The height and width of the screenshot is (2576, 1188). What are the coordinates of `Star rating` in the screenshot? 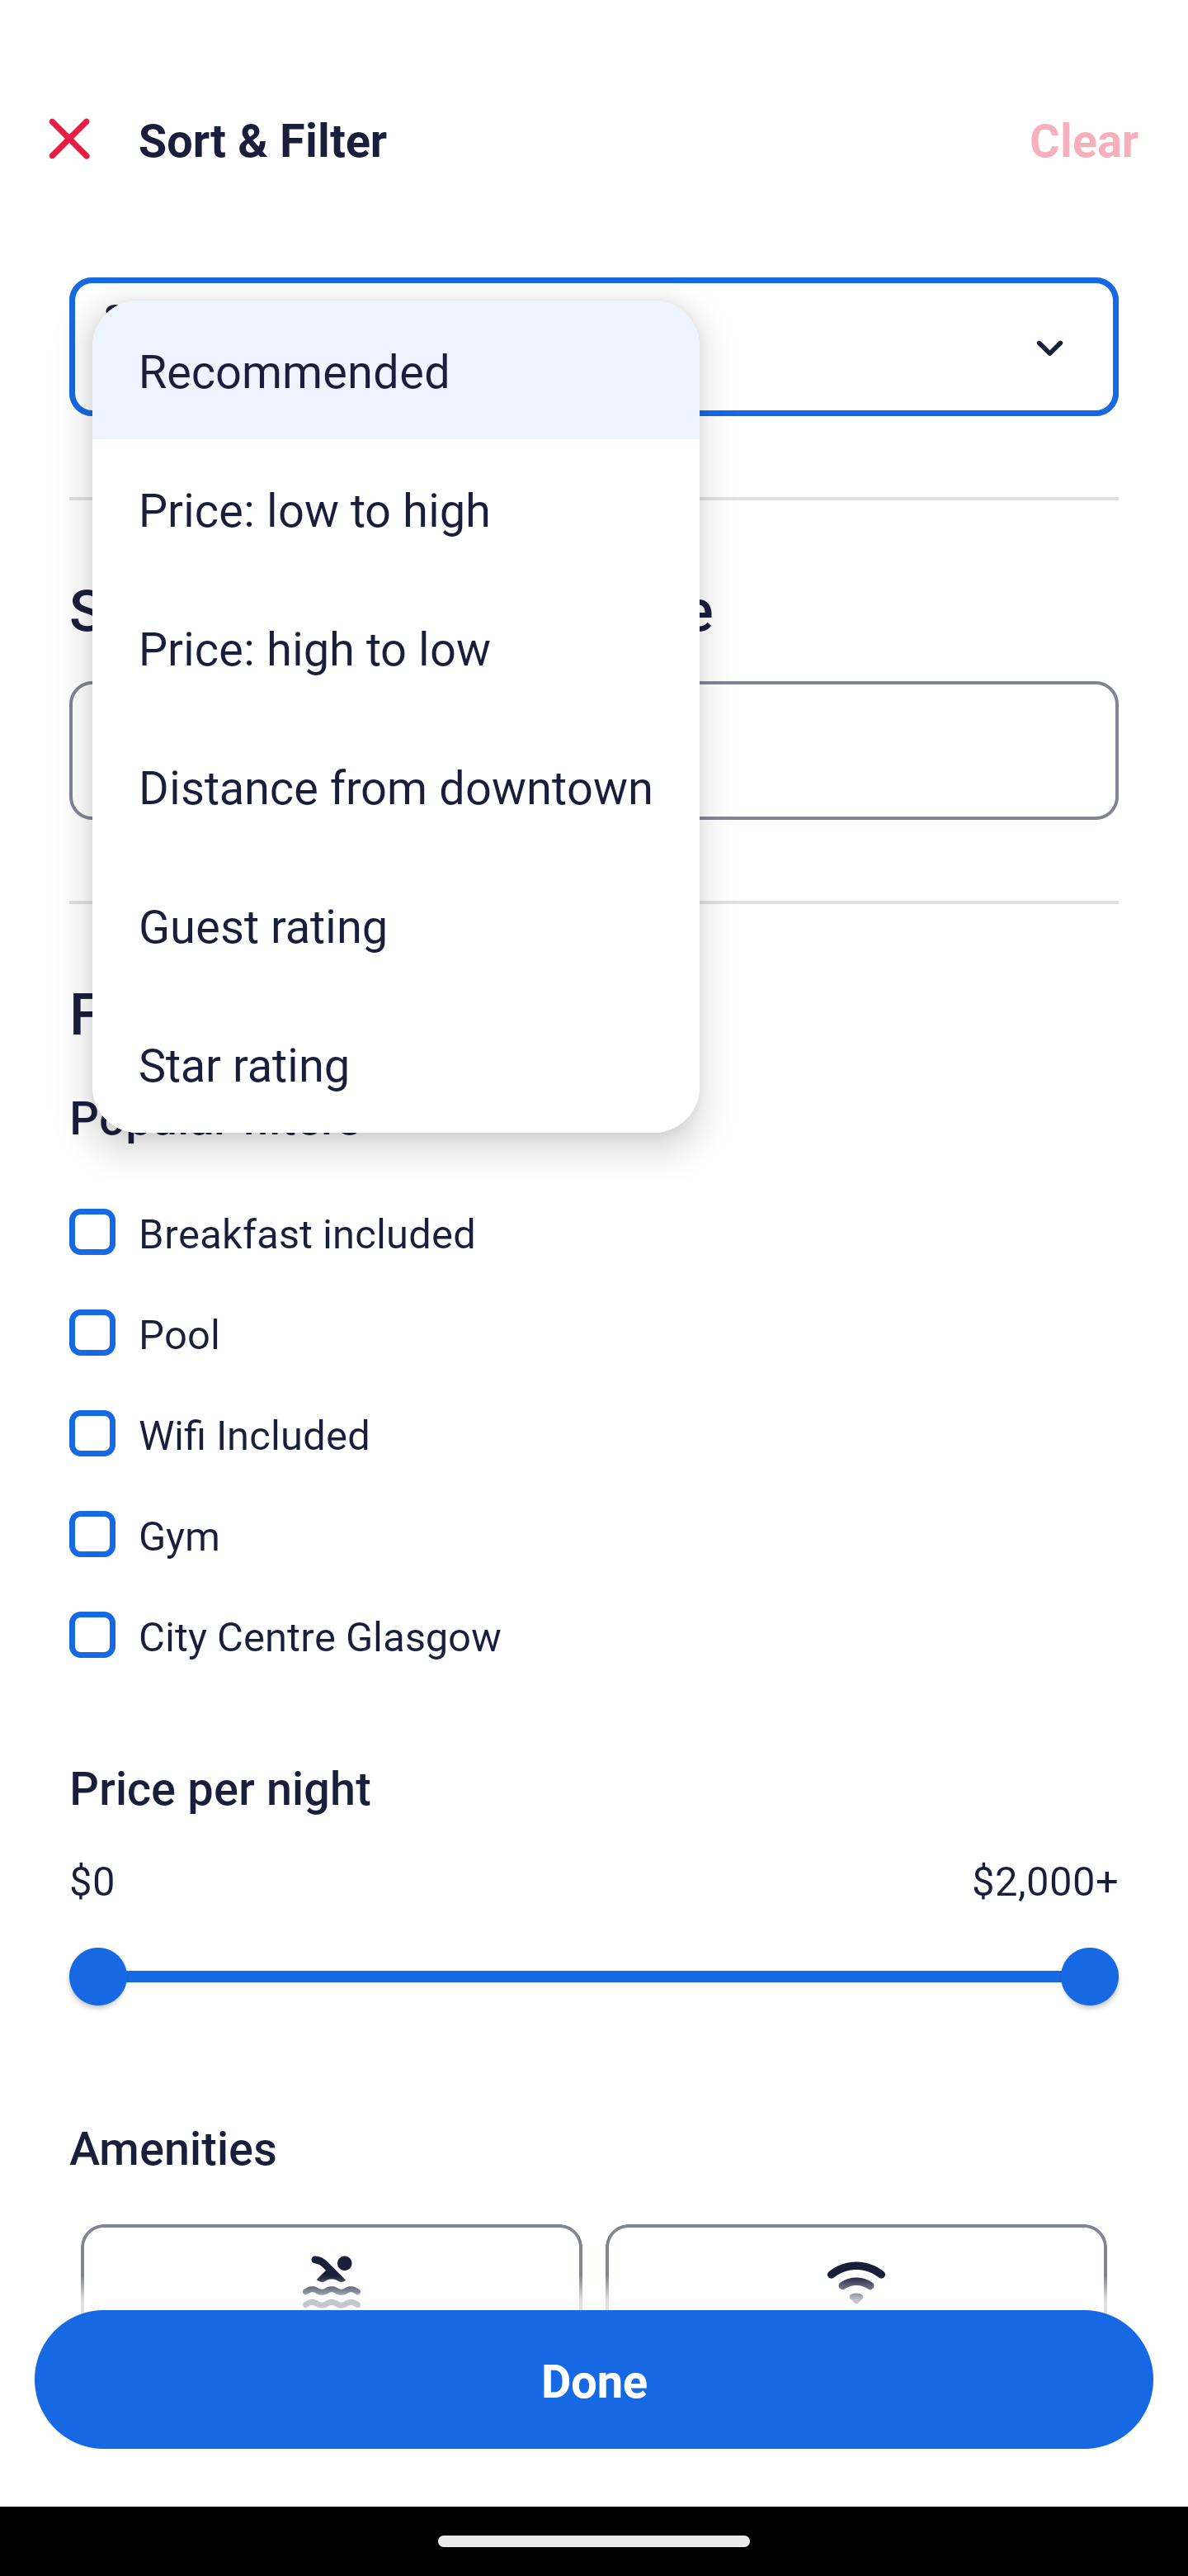 It's located at (396, 1063).